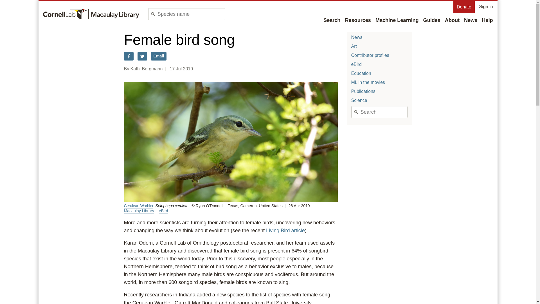  I want to click on Help, so click(487, 20).